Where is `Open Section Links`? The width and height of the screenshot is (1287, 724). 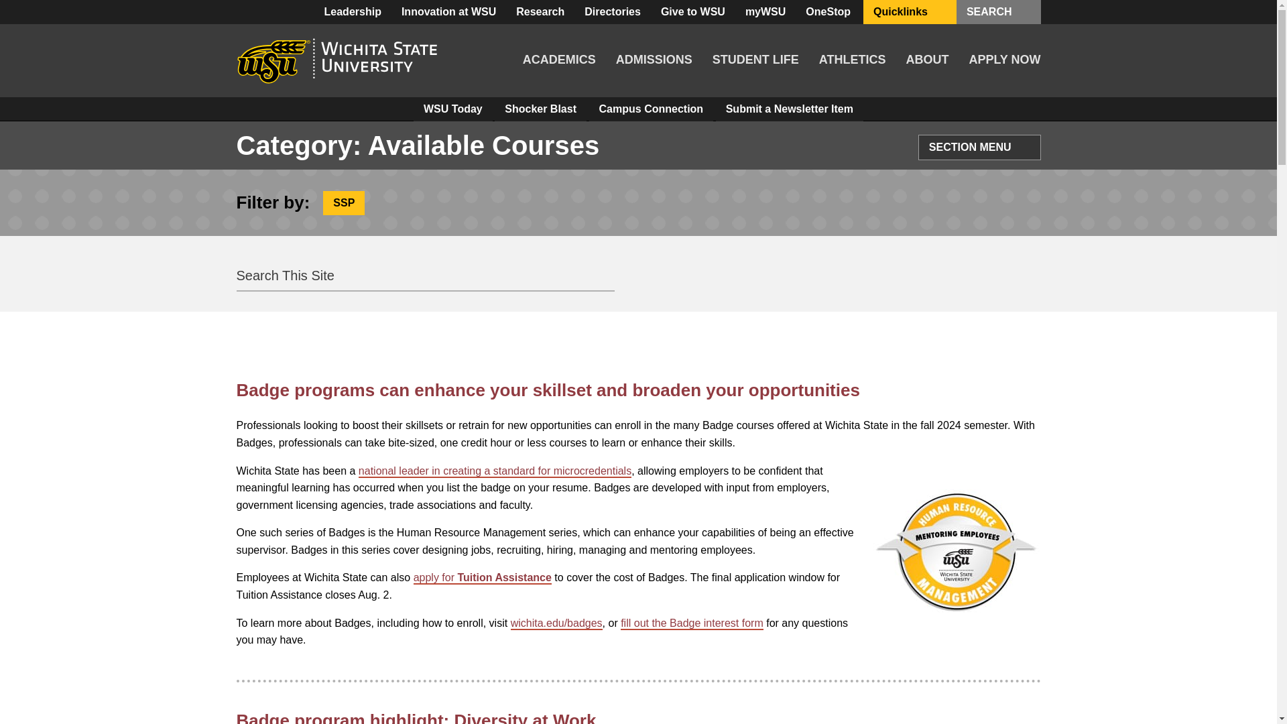
Open Section Links is located at coordinates (1023, 147).